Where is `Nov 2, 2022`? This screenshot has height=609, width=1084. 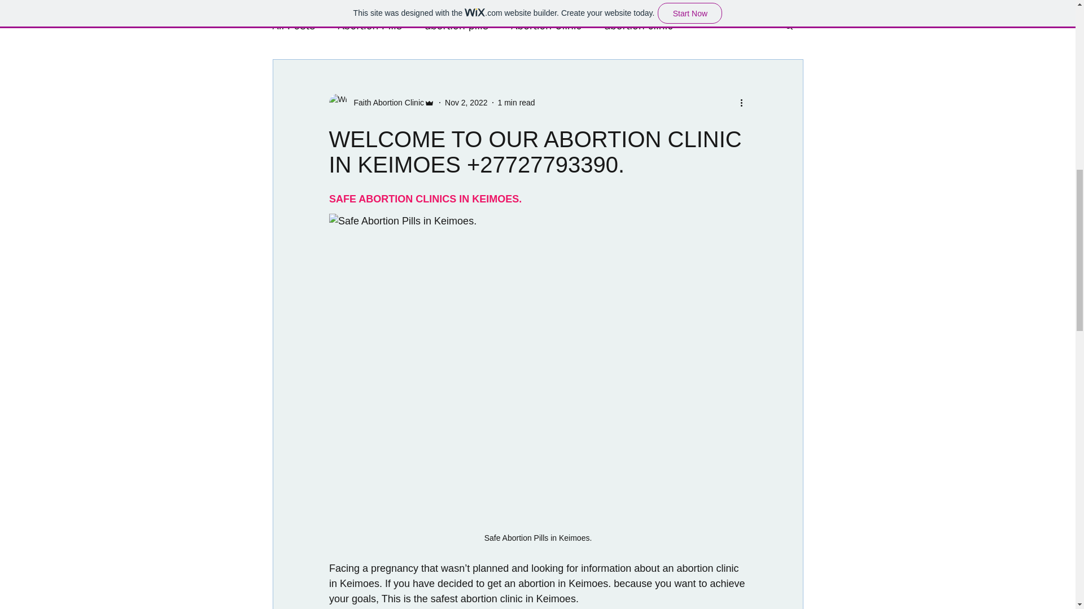 Nov 2, 2022 is located at coordinates (466, 103).